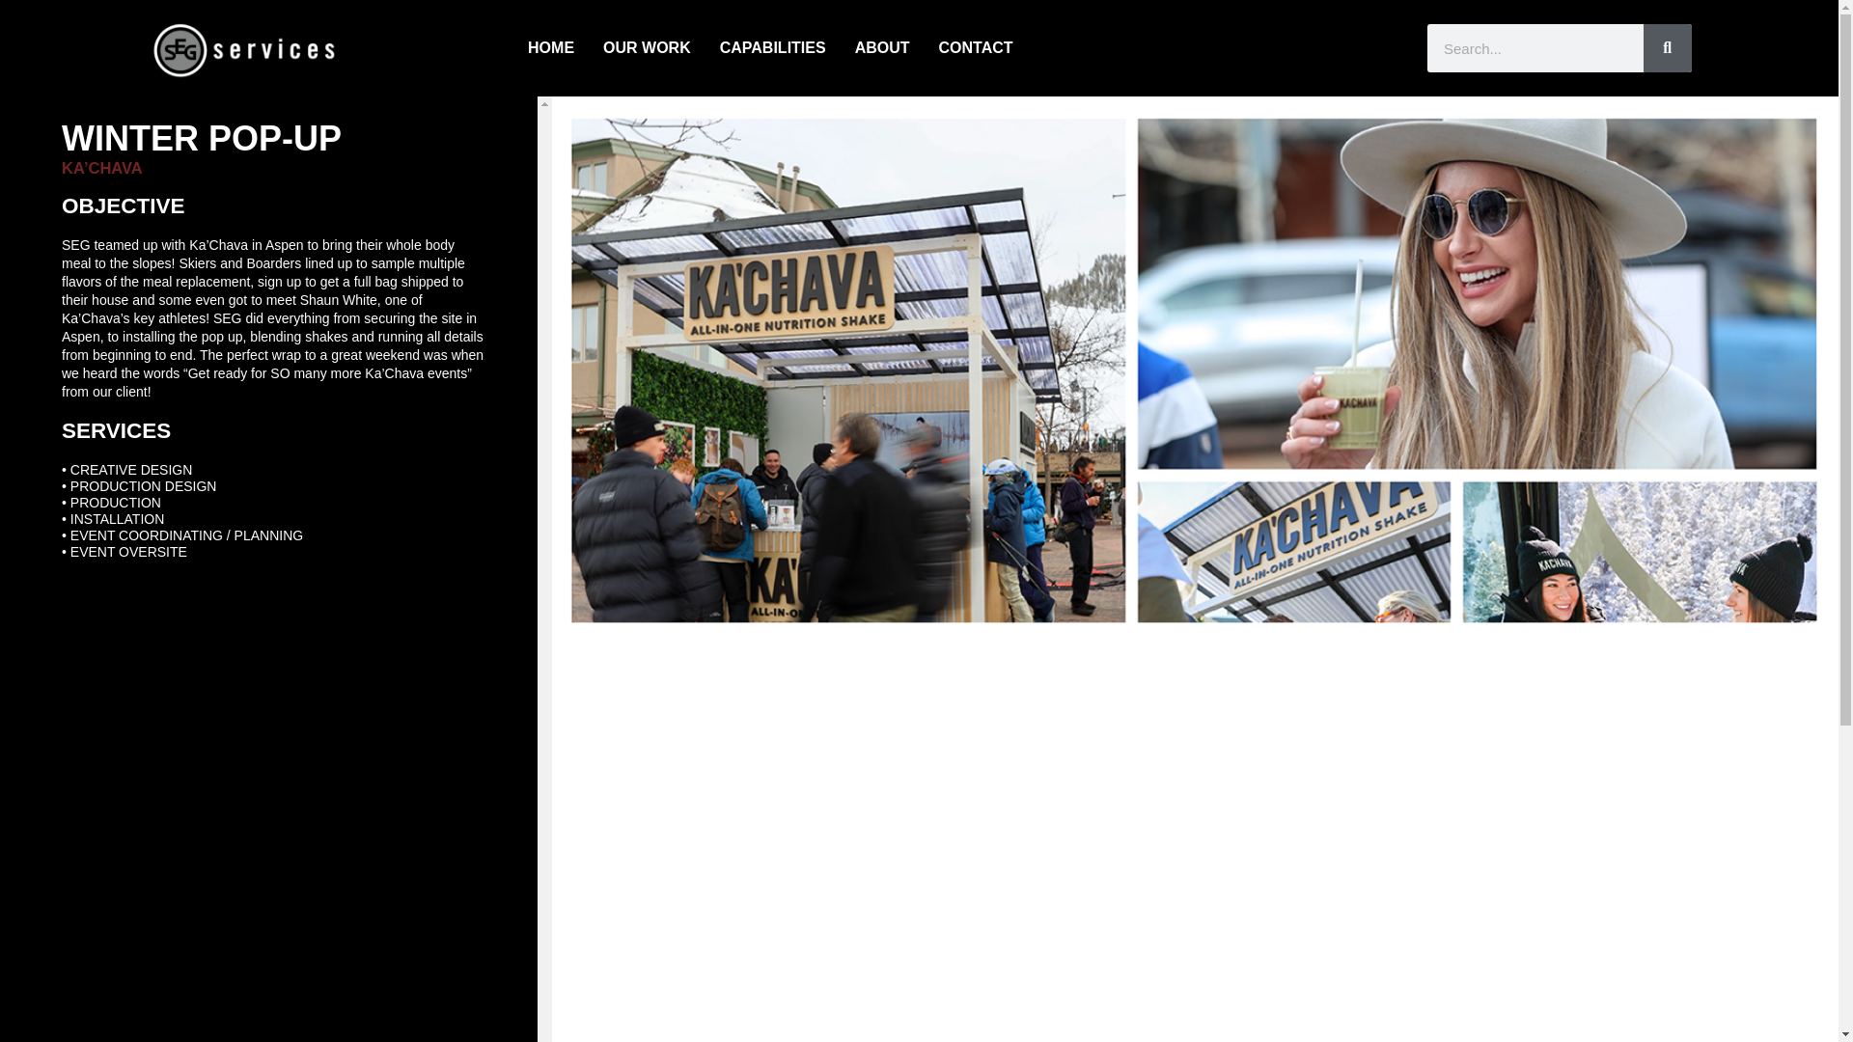 This screenshot has height=1042, width=1853. I want to click on ABOUT, so click(882, 47).